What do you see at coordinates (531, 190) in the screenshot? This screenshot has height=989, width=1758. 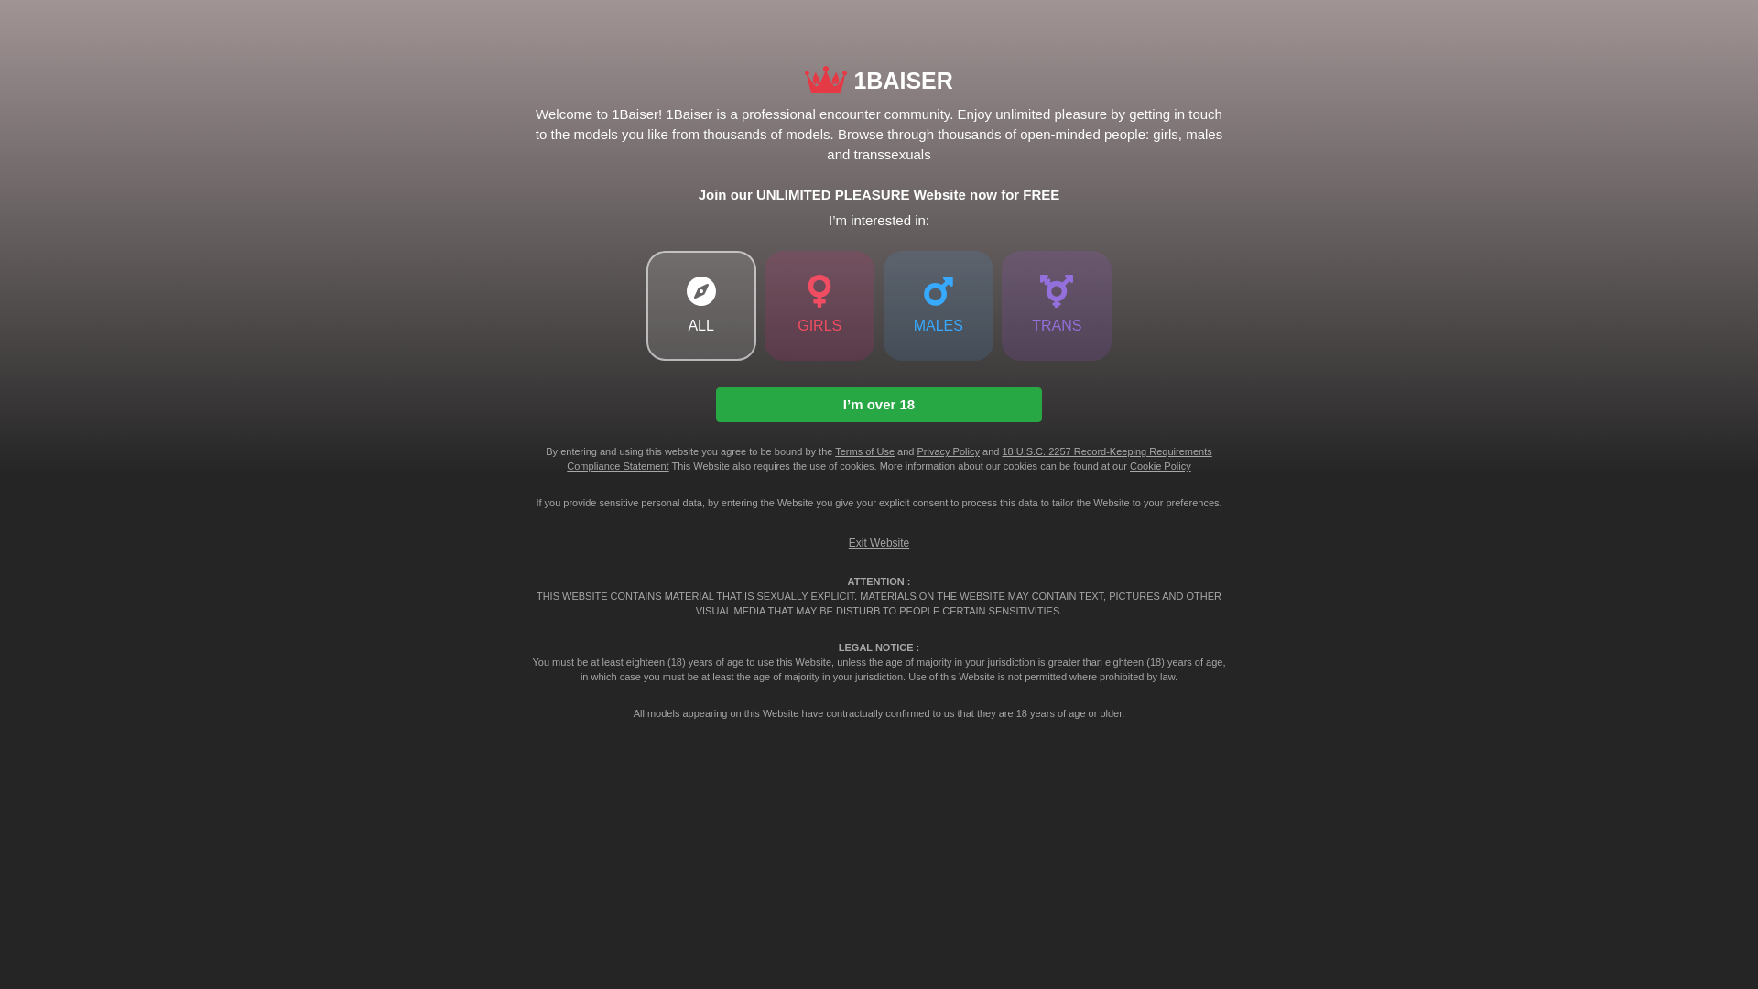 I see `Hauts-de-Seine
37` at bounding box center [531, 190].